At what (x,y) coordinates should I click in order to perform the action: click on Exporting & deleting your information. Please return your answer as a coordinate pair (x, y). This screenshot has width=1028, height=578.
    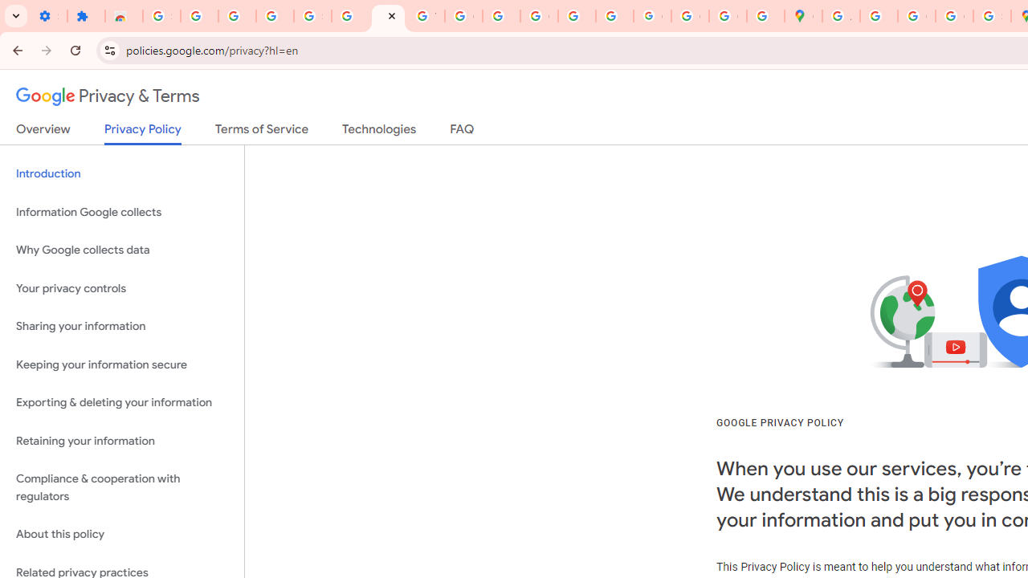
    Looking at the image, I should click on (122, 403).